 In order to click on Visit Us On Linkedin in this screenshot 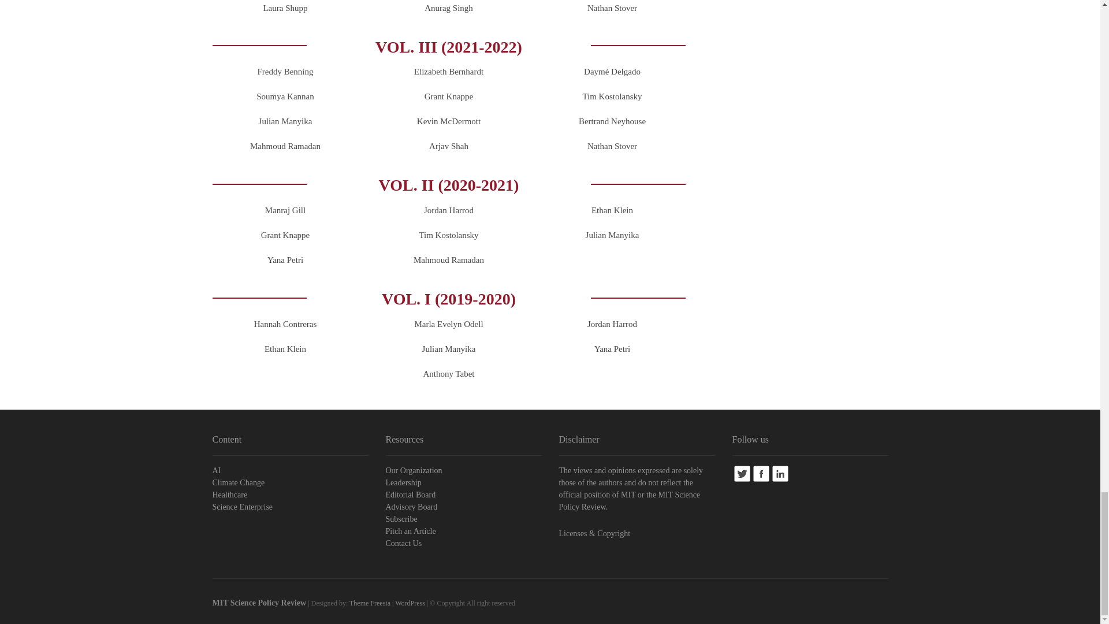, I will do `click(780, 470)`.